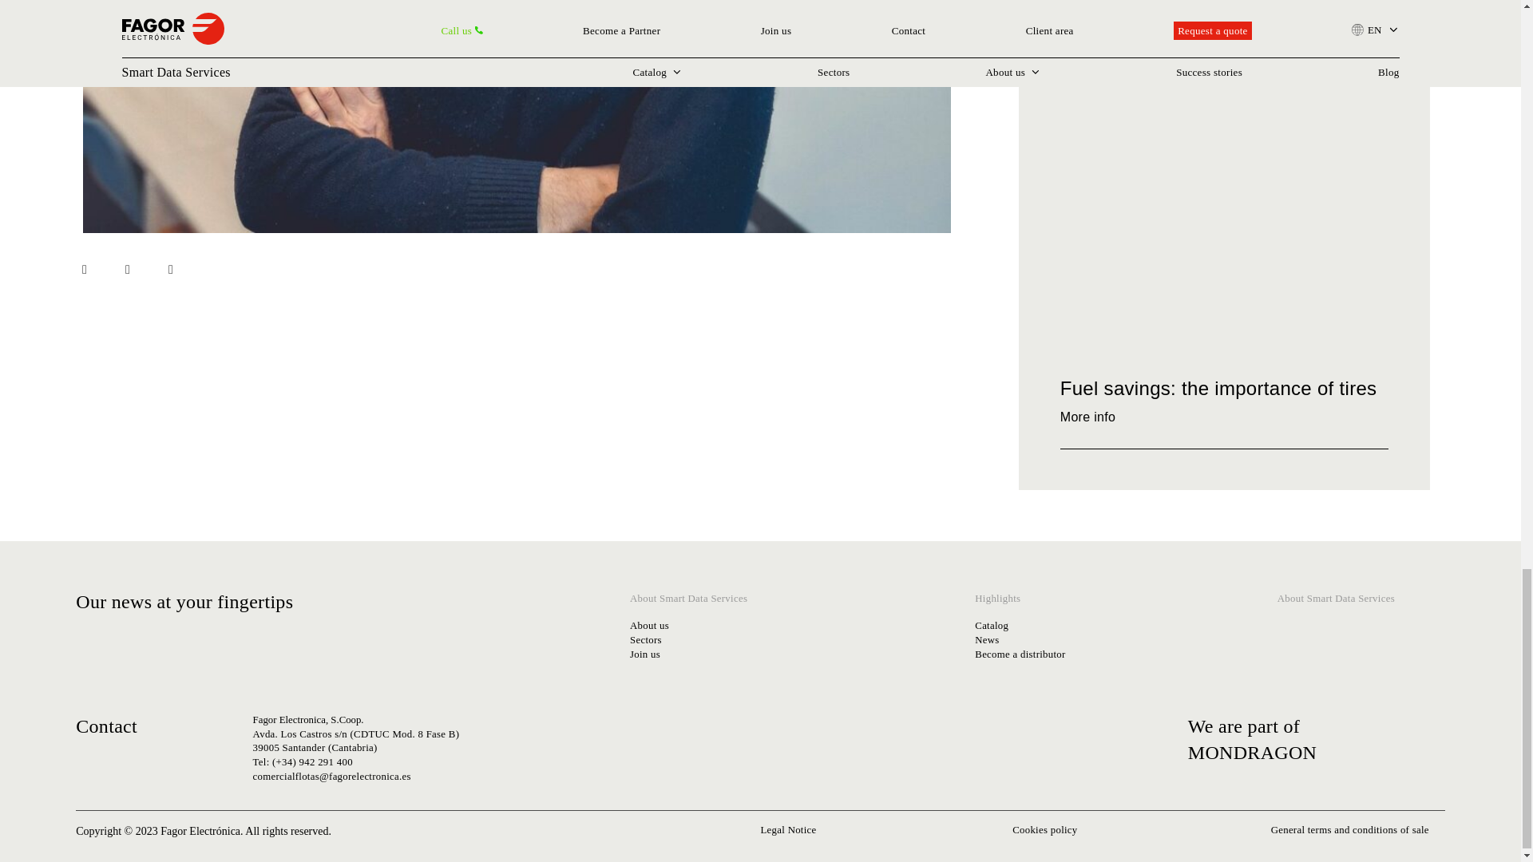  What do you see at coordinates (696, 626) in the screenshot?
I see `About us` at bounding box center [696, 626].